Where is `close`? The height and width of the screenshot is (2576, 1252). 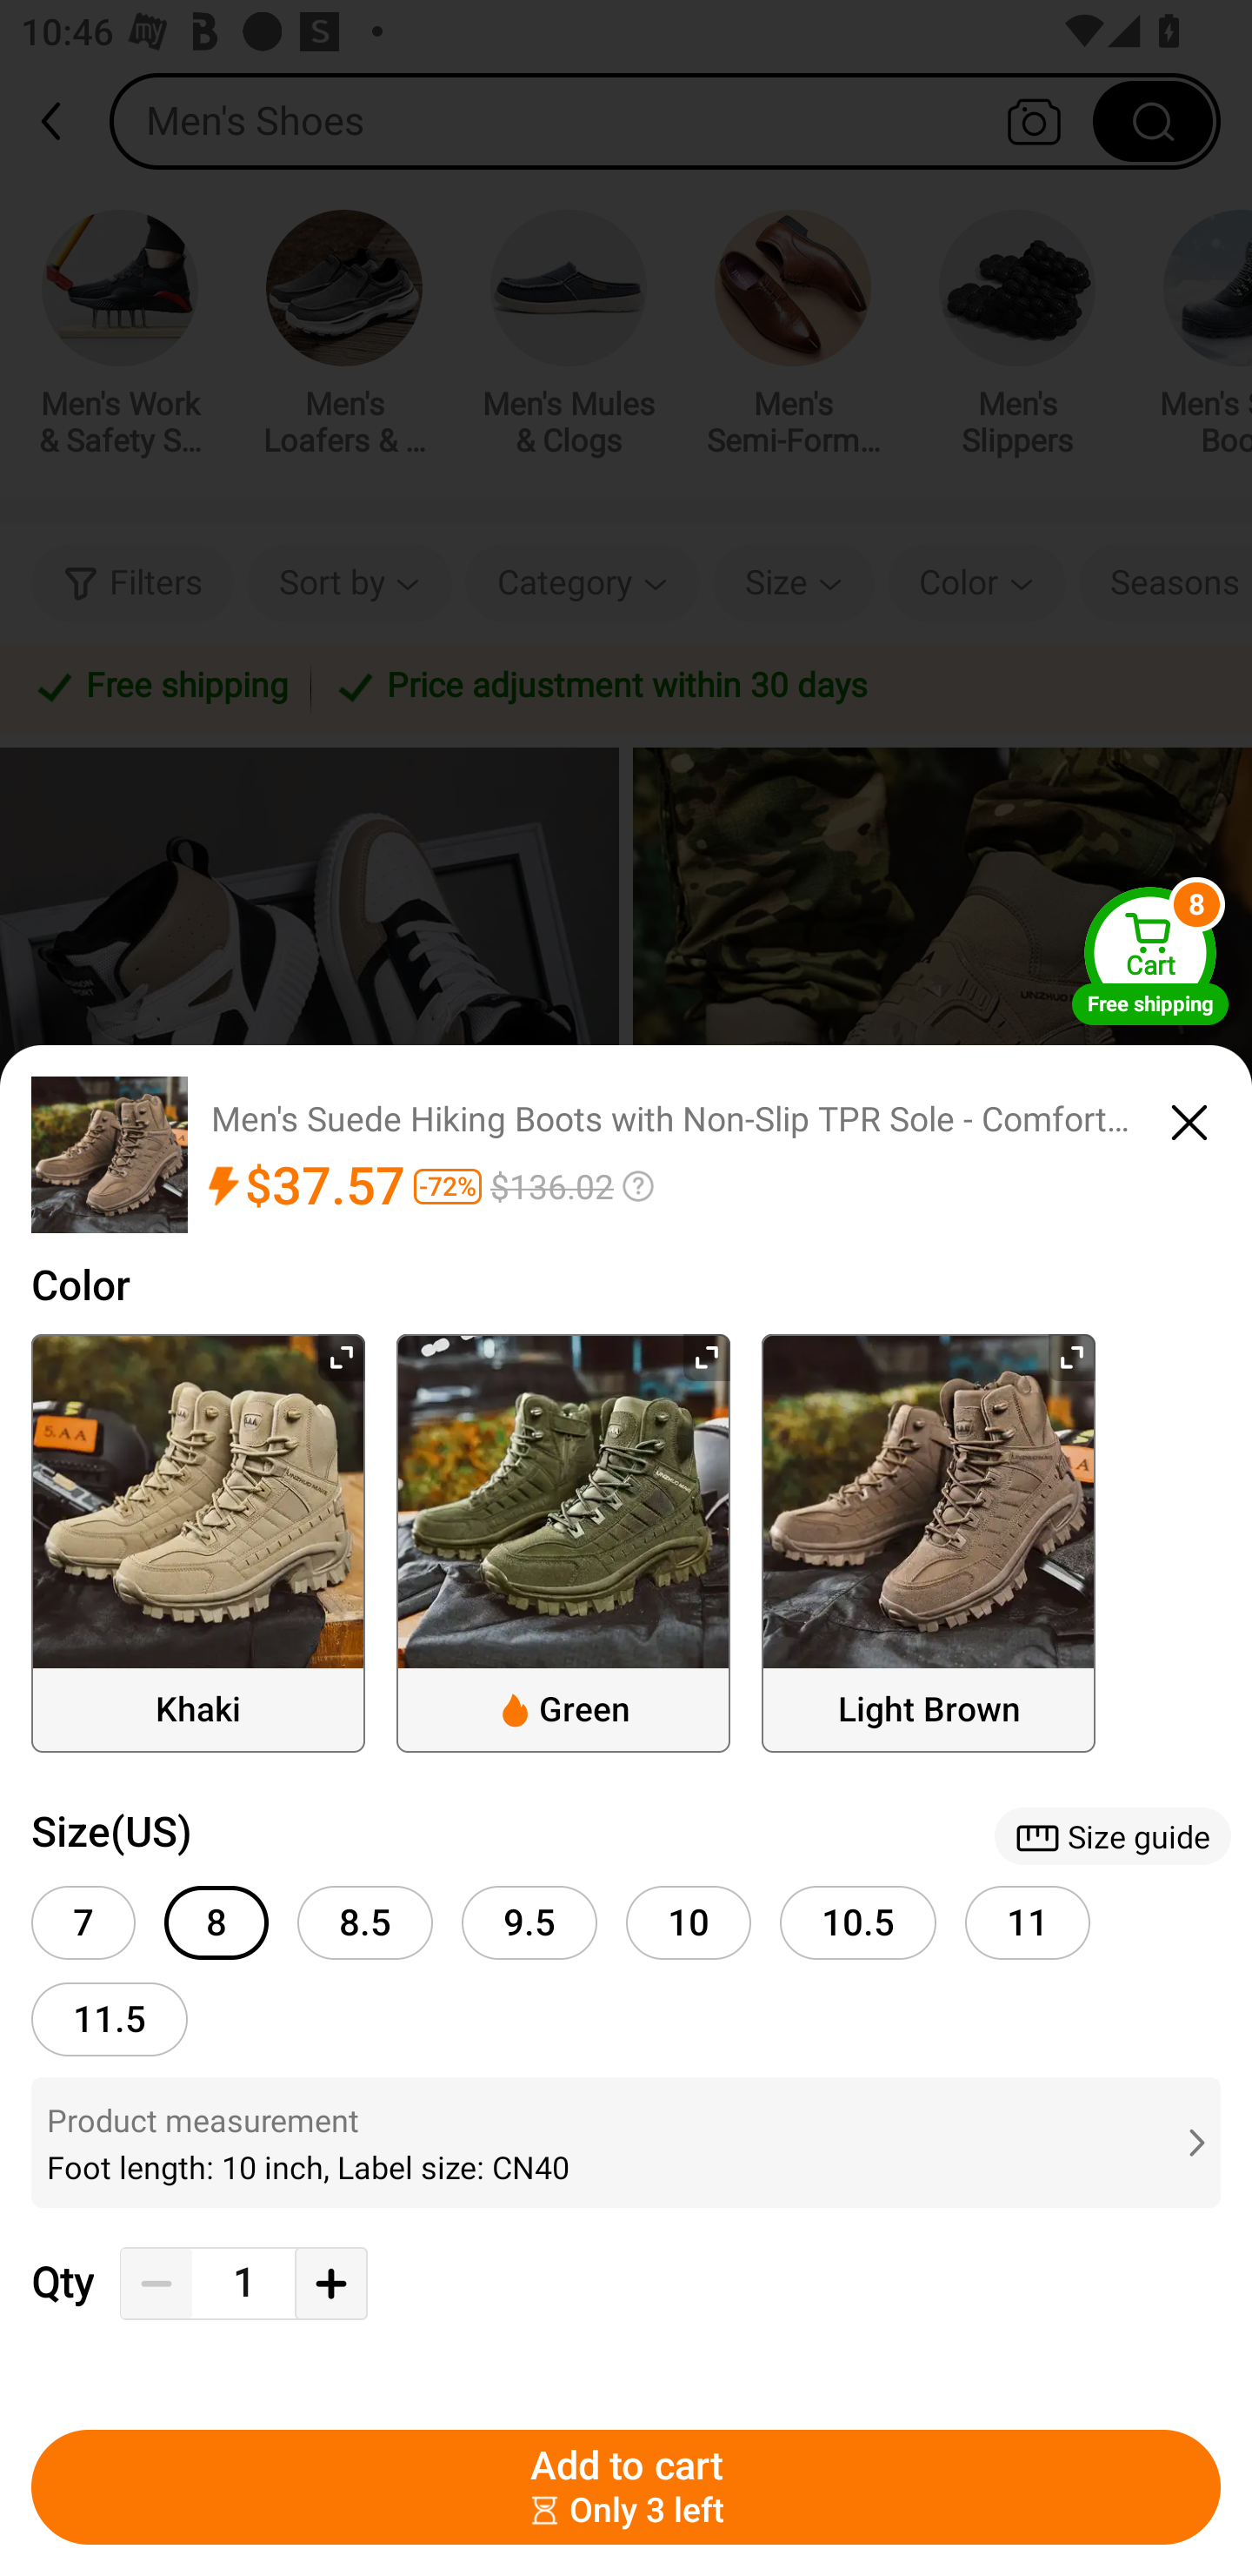 close is located at coordinates (1189, 1117).